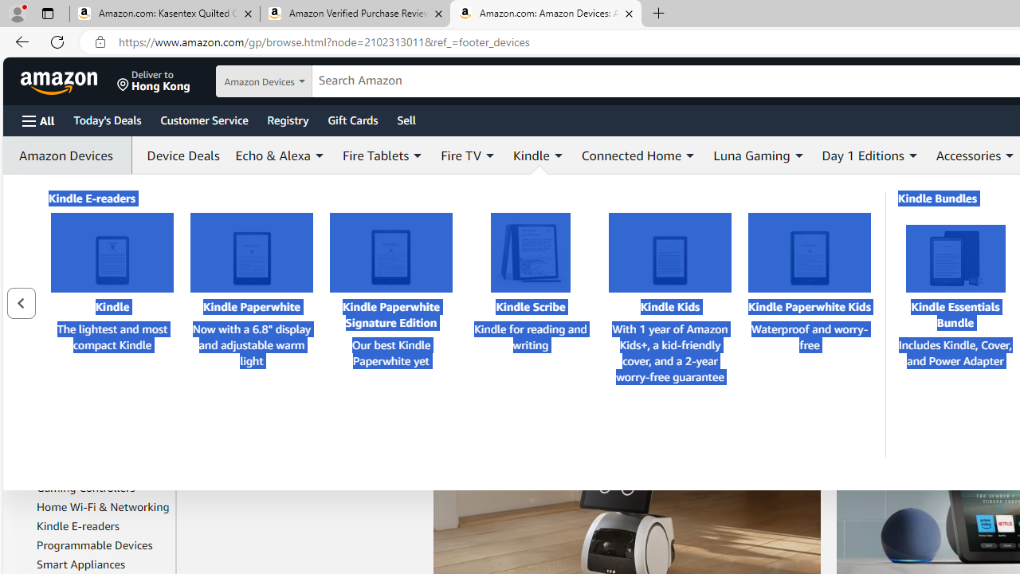 This screenshot has width=1020, height=574. I want to click on Gaming Controllers, so click(104, 488).